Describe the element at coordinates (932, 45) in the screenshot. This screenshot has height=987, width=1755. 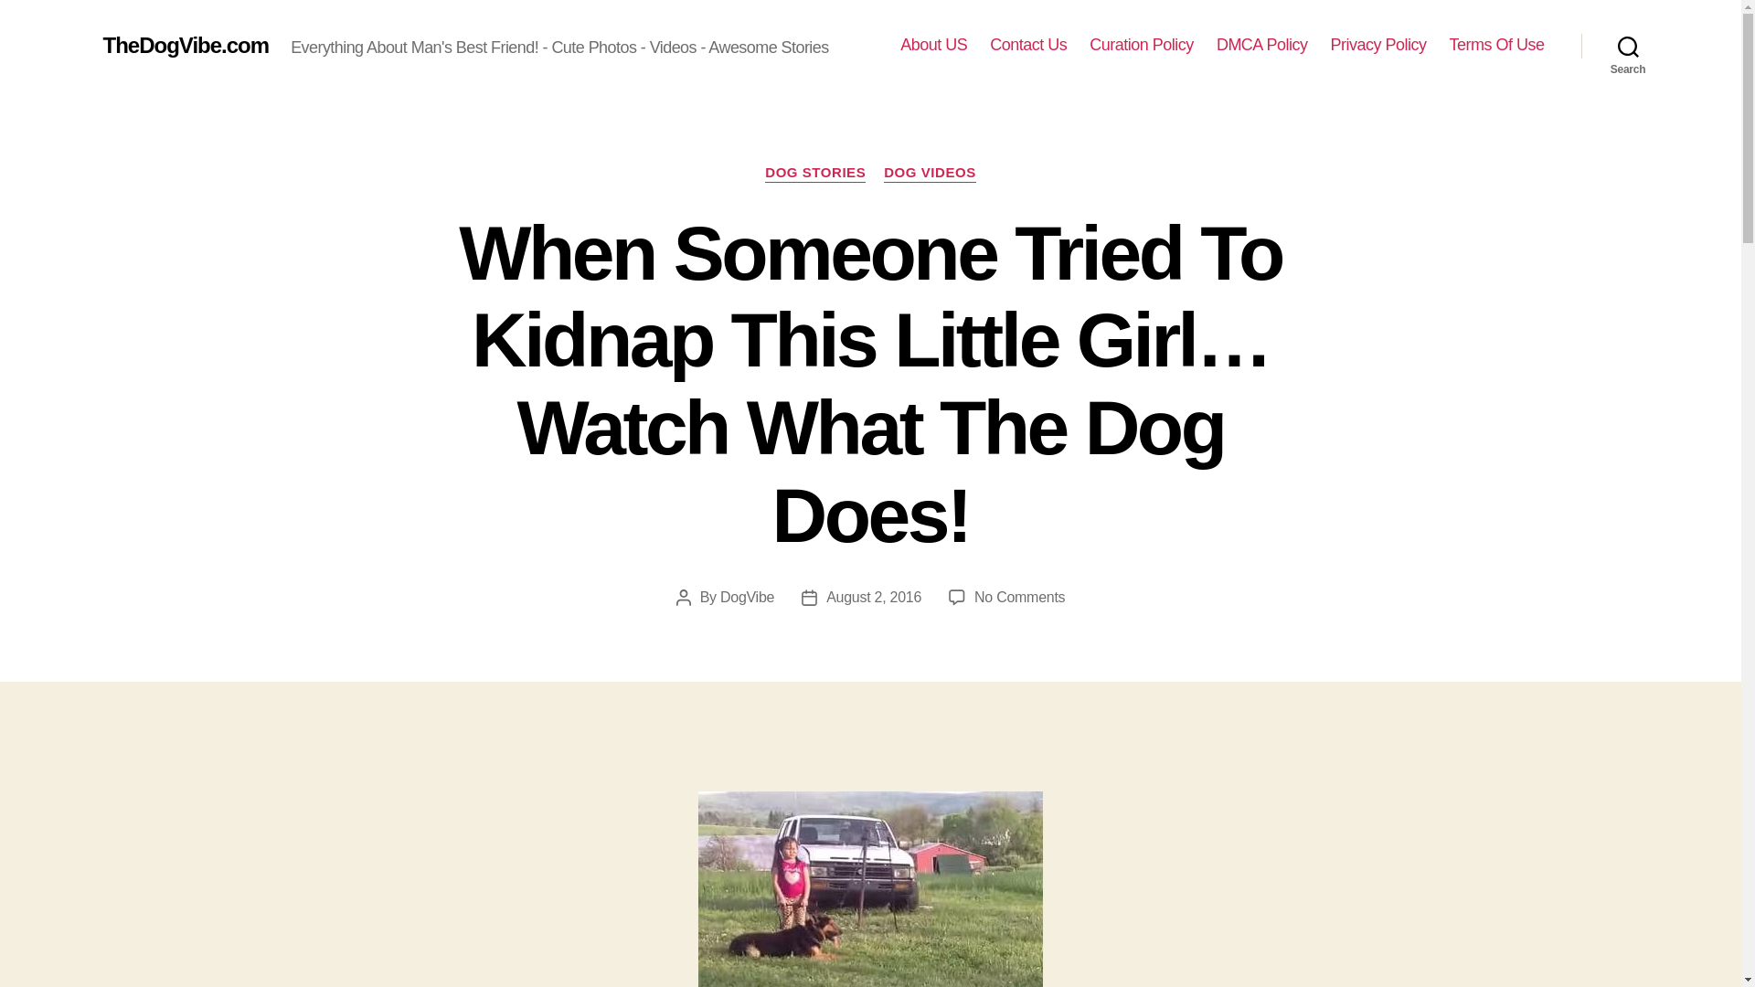
I see `About US` at that location.